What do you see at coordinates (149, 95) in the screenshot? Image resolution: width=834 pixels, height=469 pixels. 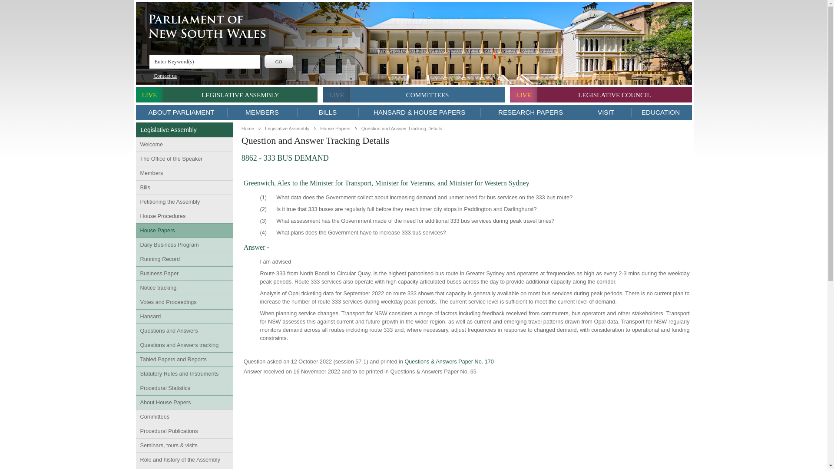 I see `LIVE` at bounding box center [149, 95].